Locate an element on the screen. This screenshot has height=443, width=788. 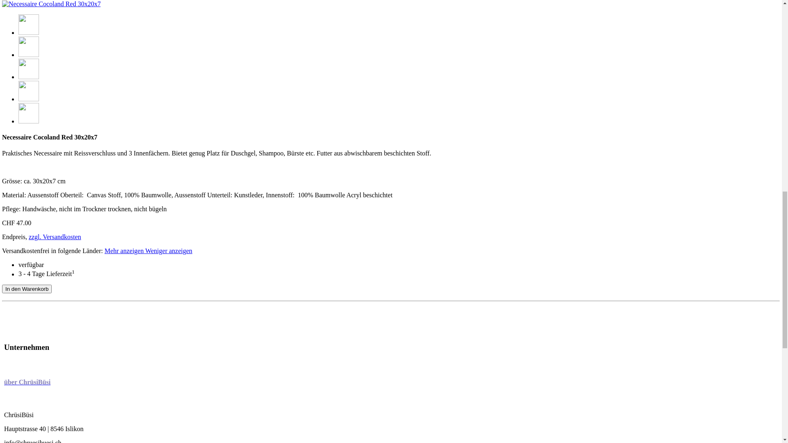
Papeterie is located at coordinates (45, 151).